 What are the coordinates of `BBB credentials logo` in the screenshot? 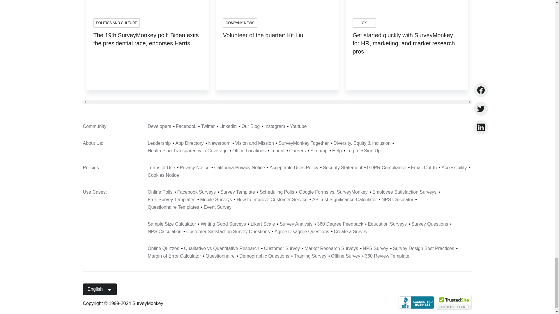 It's located at (416, 302).